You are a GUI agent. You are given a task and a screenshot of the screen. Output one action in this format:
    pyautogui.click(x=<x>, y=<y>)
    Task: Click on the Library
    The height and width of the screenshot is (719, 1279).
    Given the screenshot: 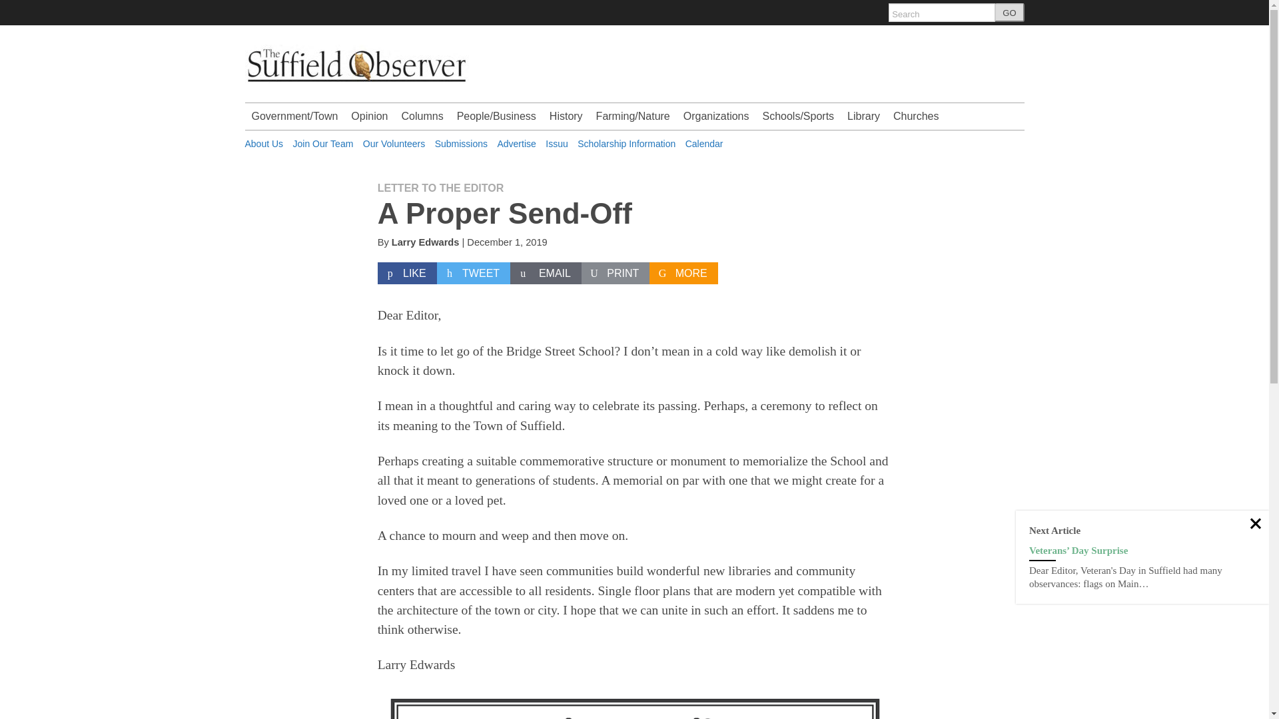 What is the action you would take?
    pyautogui.click(x=863, y=117)
    